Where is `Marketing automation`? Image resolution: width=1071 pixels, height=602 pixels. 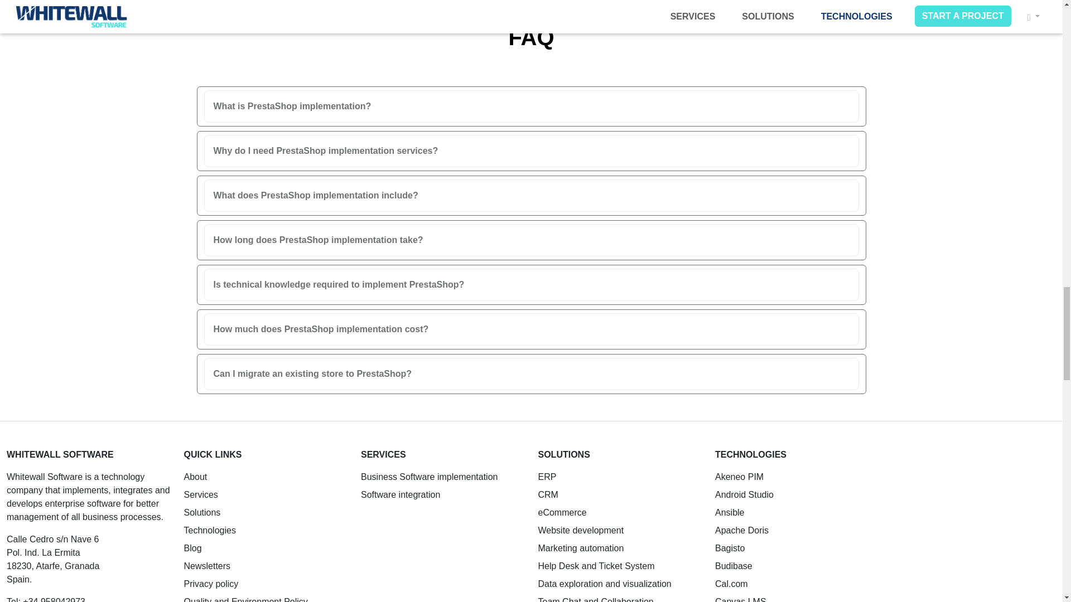 Marketing automation is located at coordinates (580, 548).